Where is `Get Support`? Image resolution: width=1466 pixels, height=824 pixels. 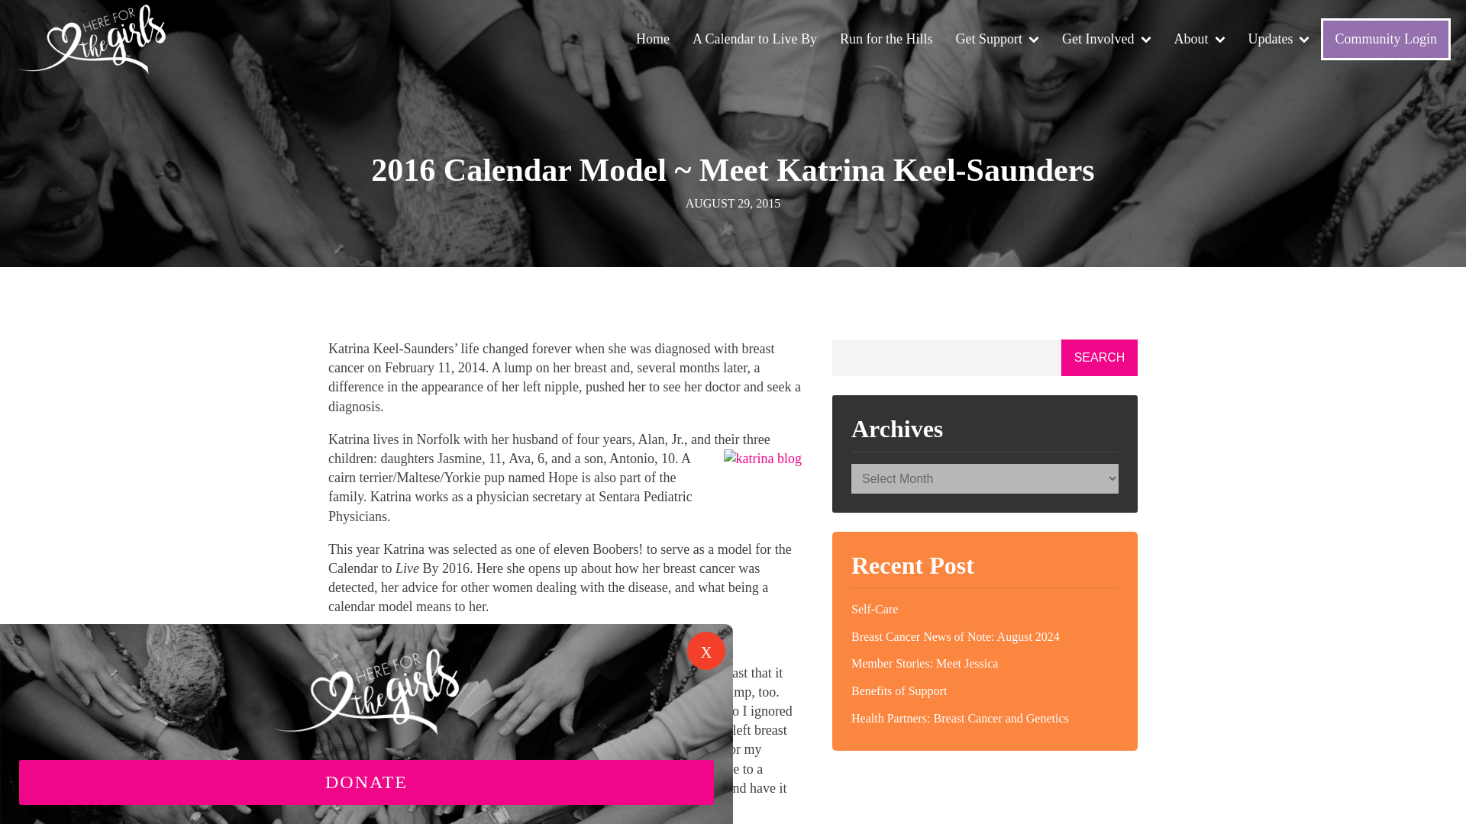
Get Support is located at coordinates (997, 39).